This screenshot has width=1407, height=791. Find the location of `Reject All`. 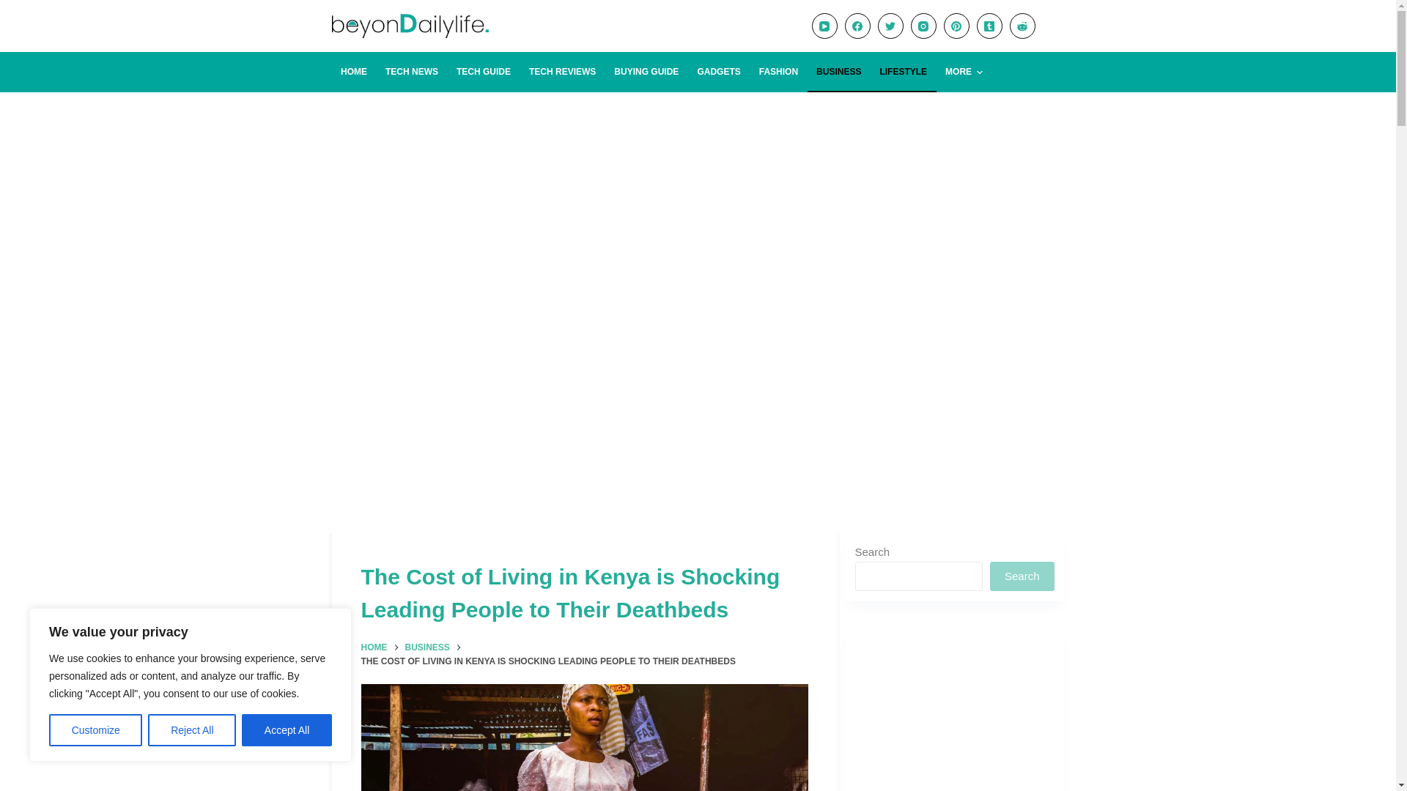

Reject All is located at coordinates (192, 730).